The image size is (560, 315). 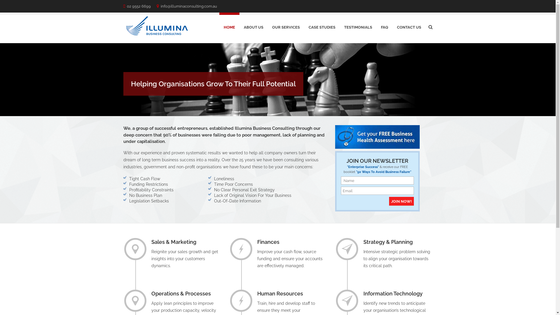 I want to click on JOIN NOW!, so click(x=401, y=201).